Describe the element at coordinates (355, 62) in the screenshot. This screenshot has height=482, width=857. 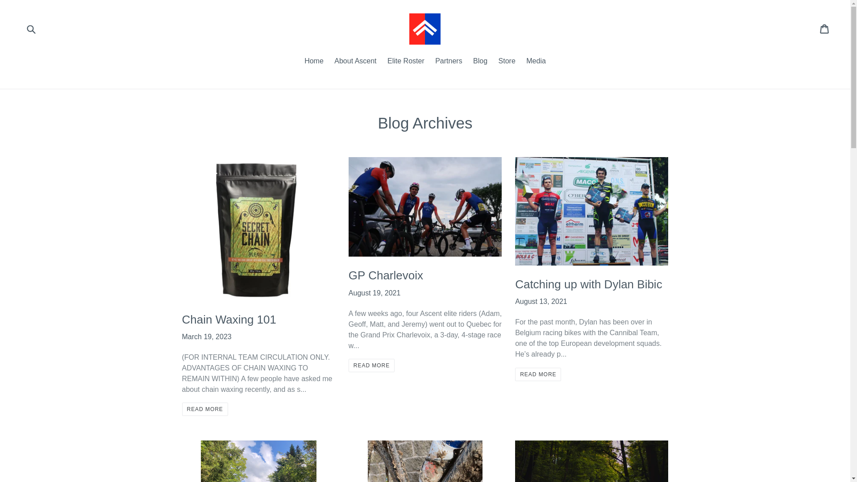
I see `Home` at that location.